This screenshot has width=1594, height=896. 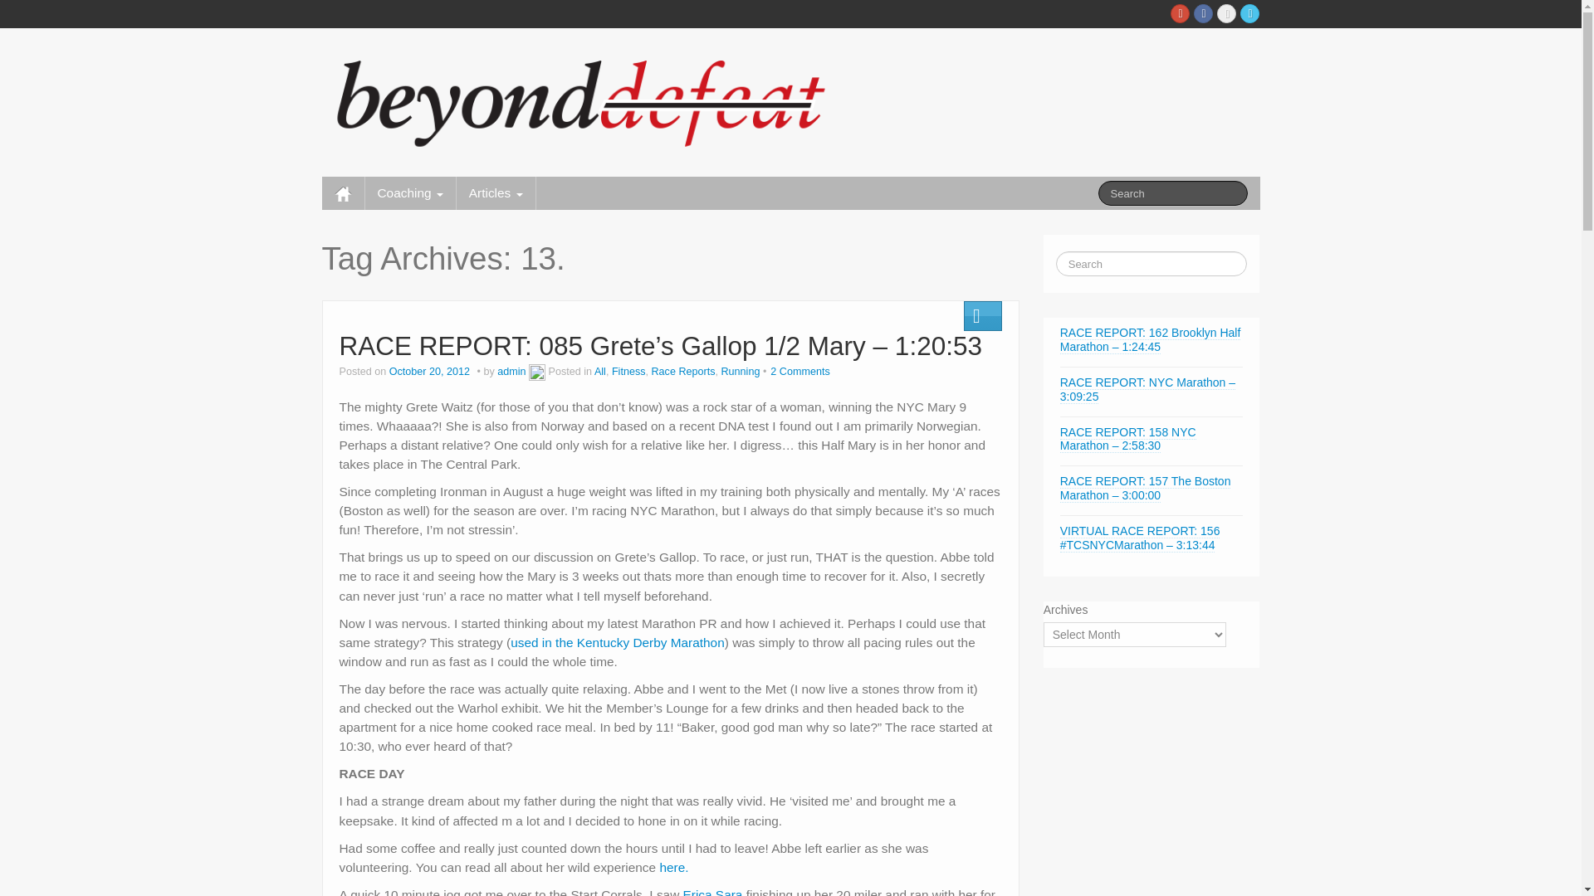 What do you see at coordinates (599, 371) in the screenshot?
I see `All` at bounding box center [599, 371].